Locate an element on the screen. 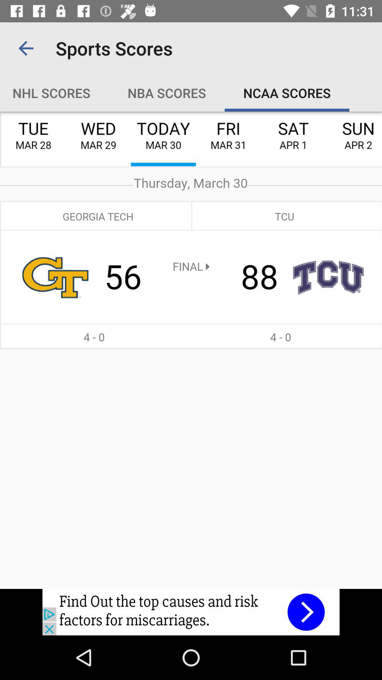 This screenshot has height=680, width=382. image link to advertisement is located at coordinates (191, 612).